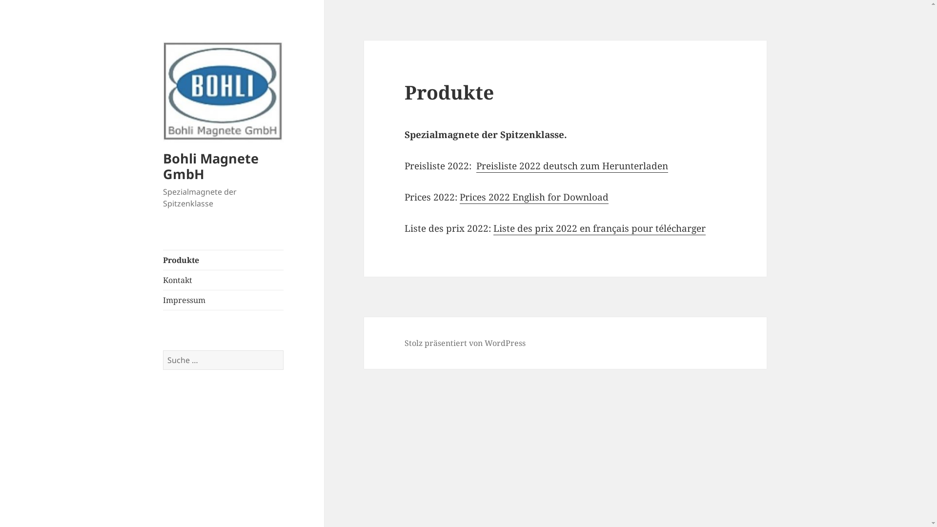 This screenshot has width=937, height=527. What do you see at coordinates (572, 166) in the screenshot?
I see `Preisliste 2022 deutsch zum Herunterladen` at bounding box center [572, 166].